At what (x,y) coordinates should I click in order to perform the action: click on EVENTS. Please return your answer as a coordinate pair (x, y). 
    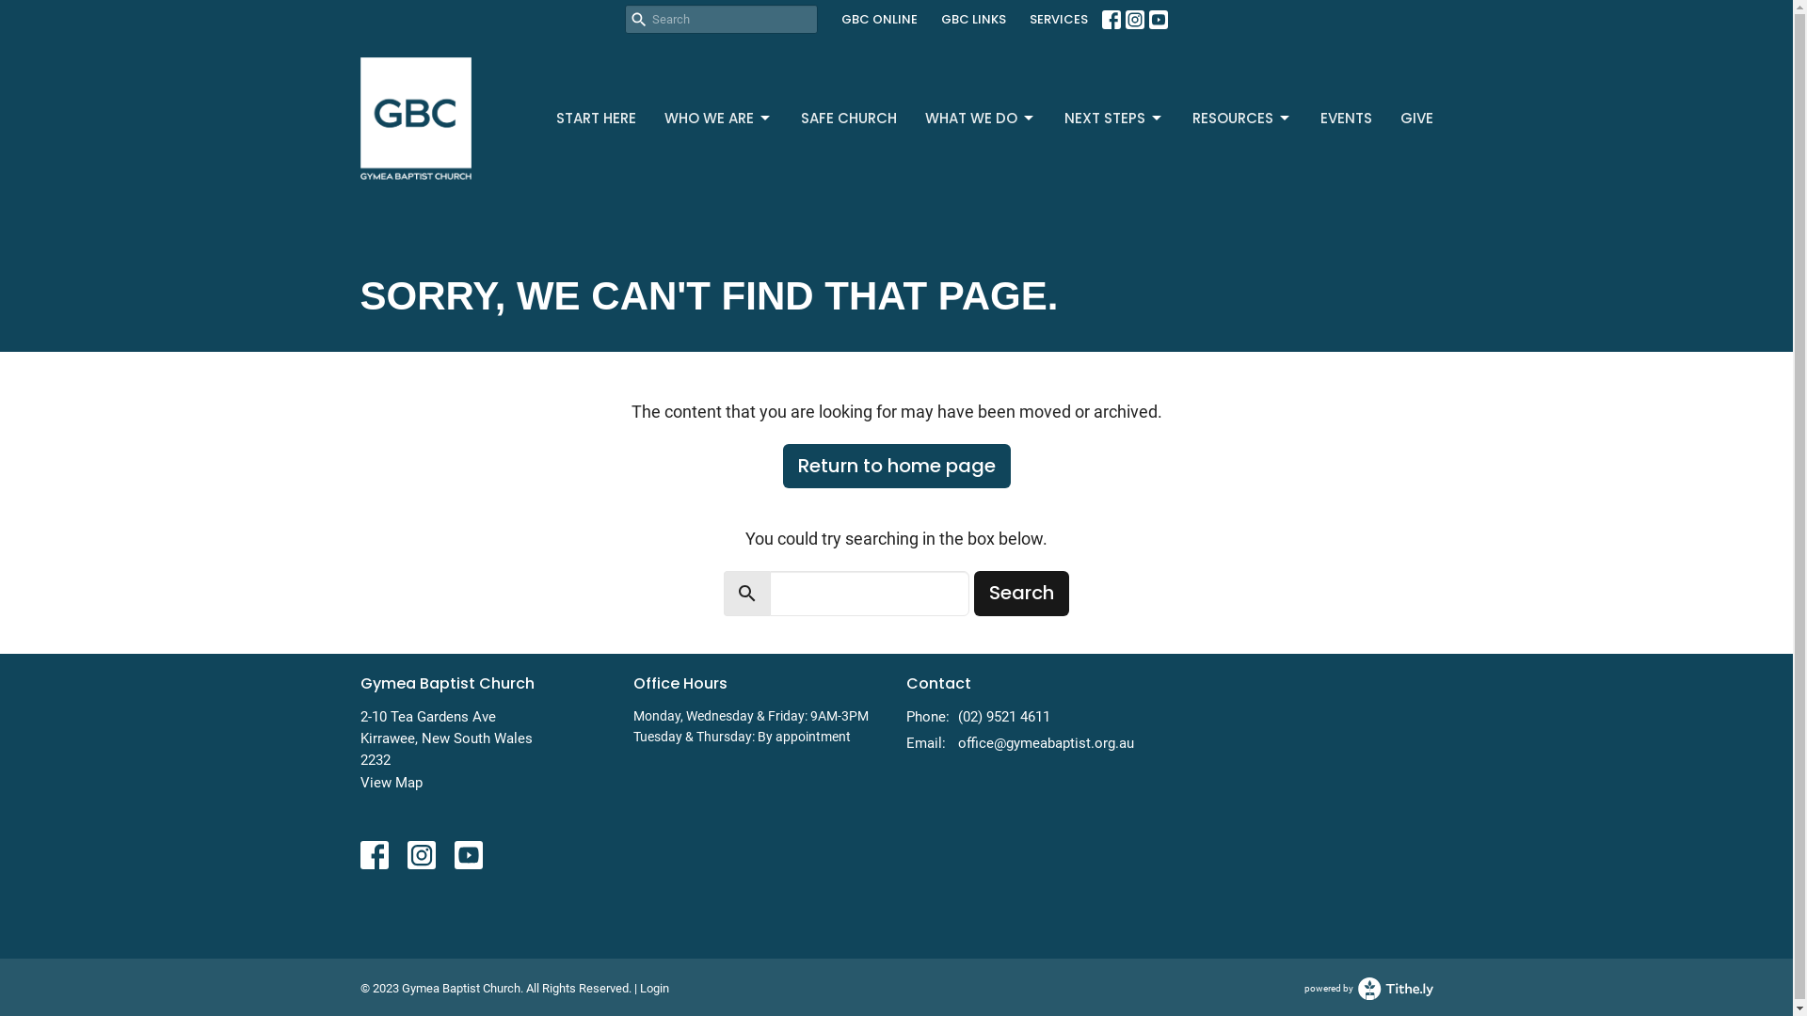
    Looking at the image, I should click on (1346, 119).